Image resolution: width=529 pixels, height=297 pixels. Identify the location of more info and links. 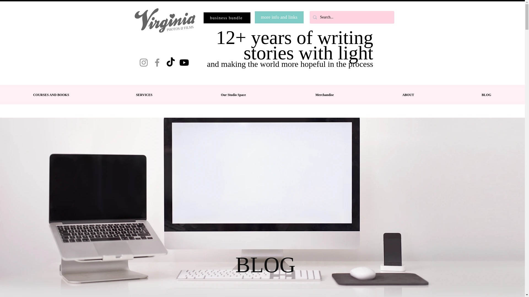
(279, 17).